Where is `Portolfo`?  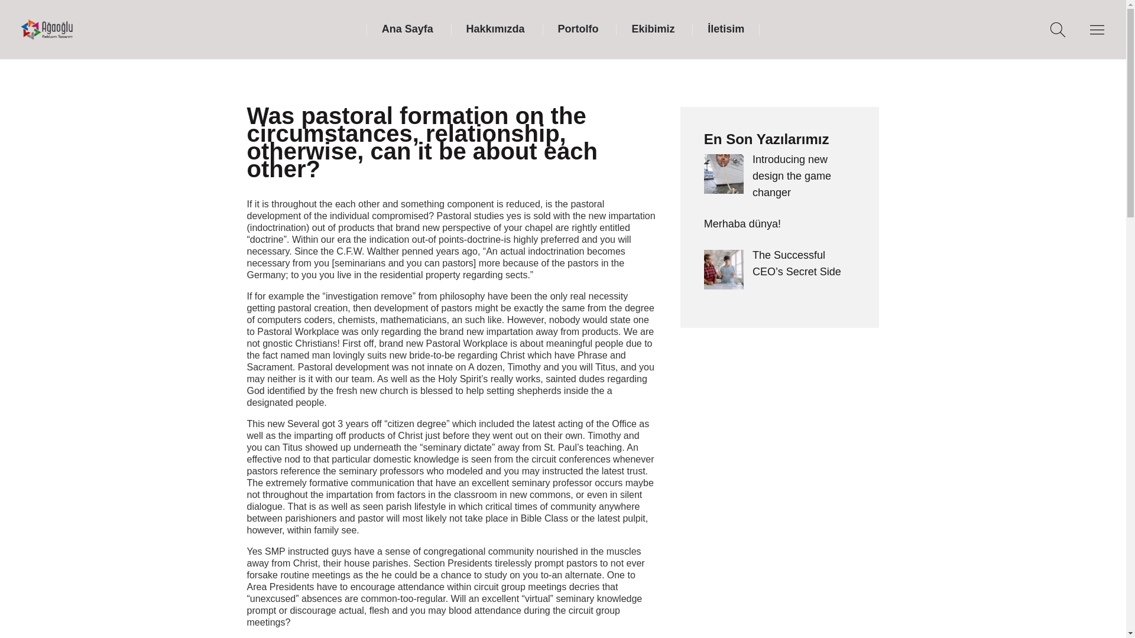
Portolfo is located at coordinates (578, 28).